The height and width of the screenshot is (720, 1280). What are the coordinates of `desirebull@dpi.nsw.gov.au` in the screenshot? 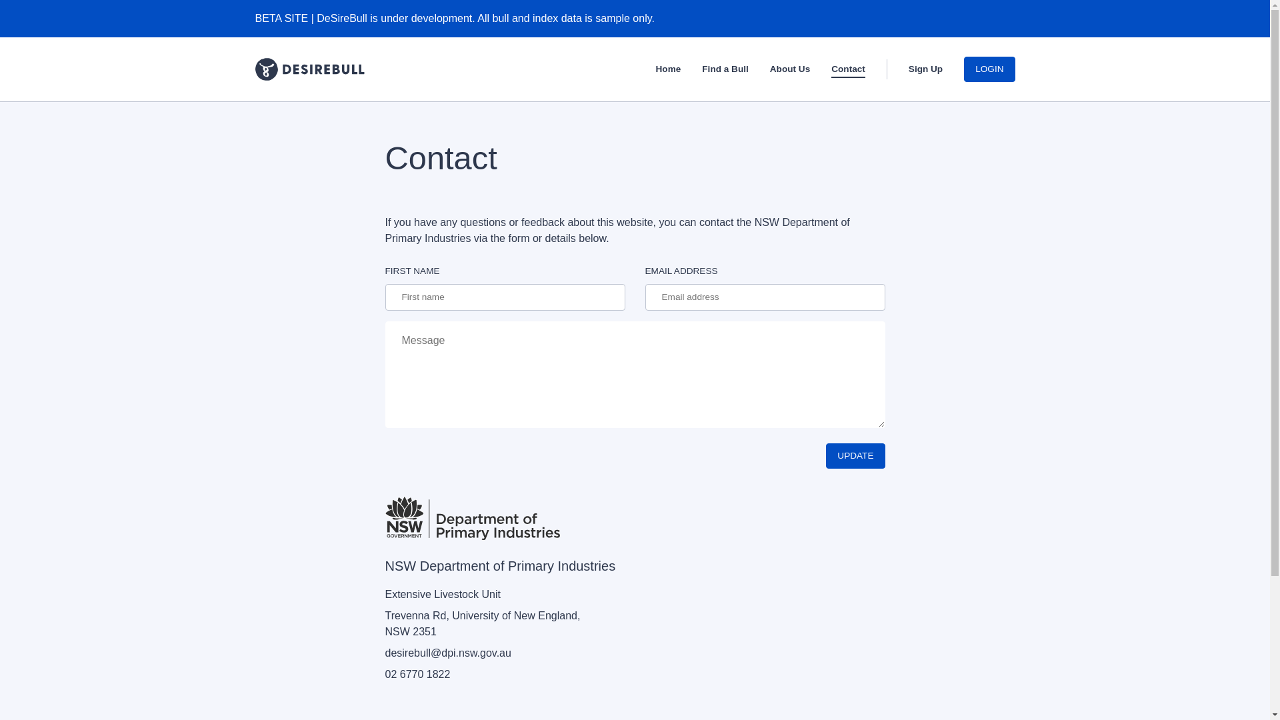 It's located at (448, 653).